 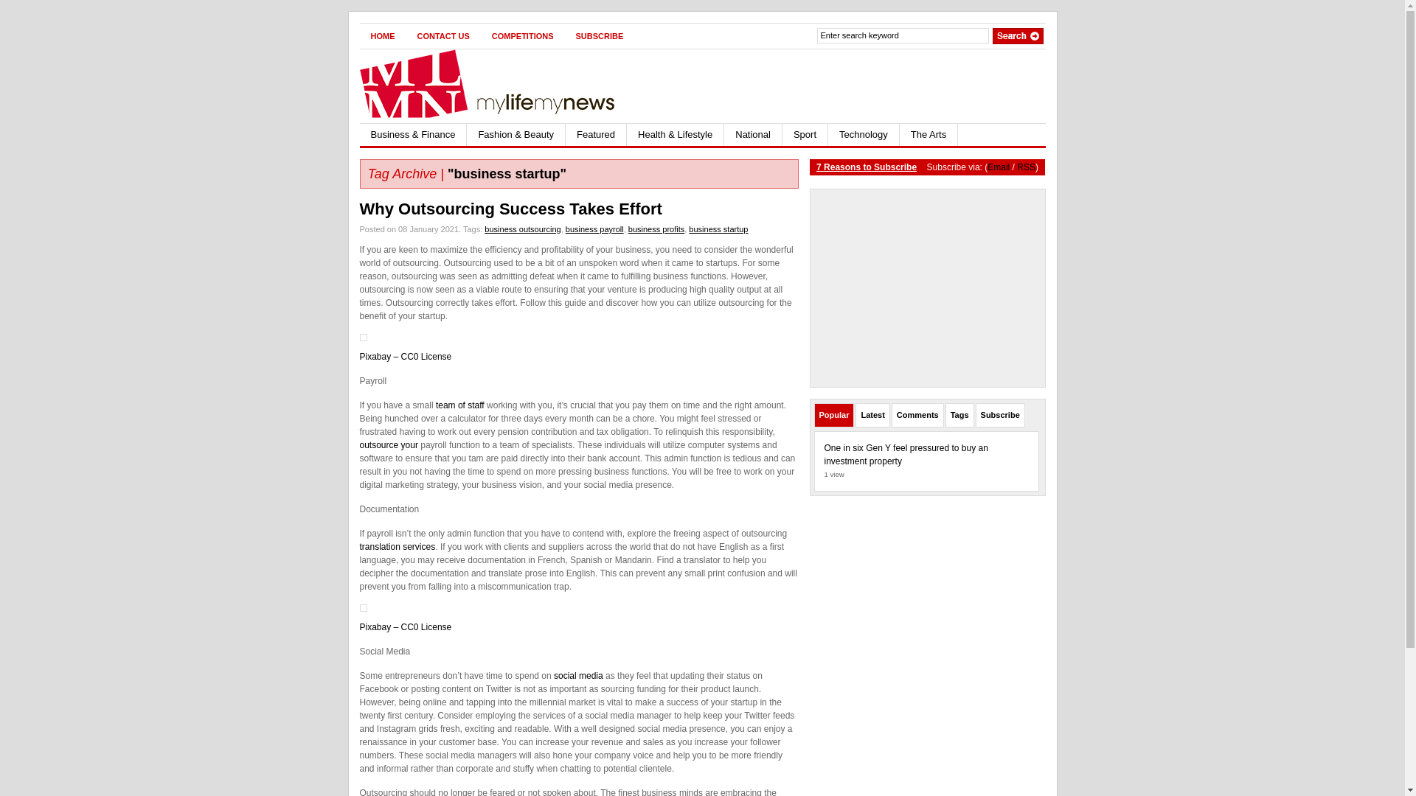 I want to click on Advertisement, so click(x=928, y=288).